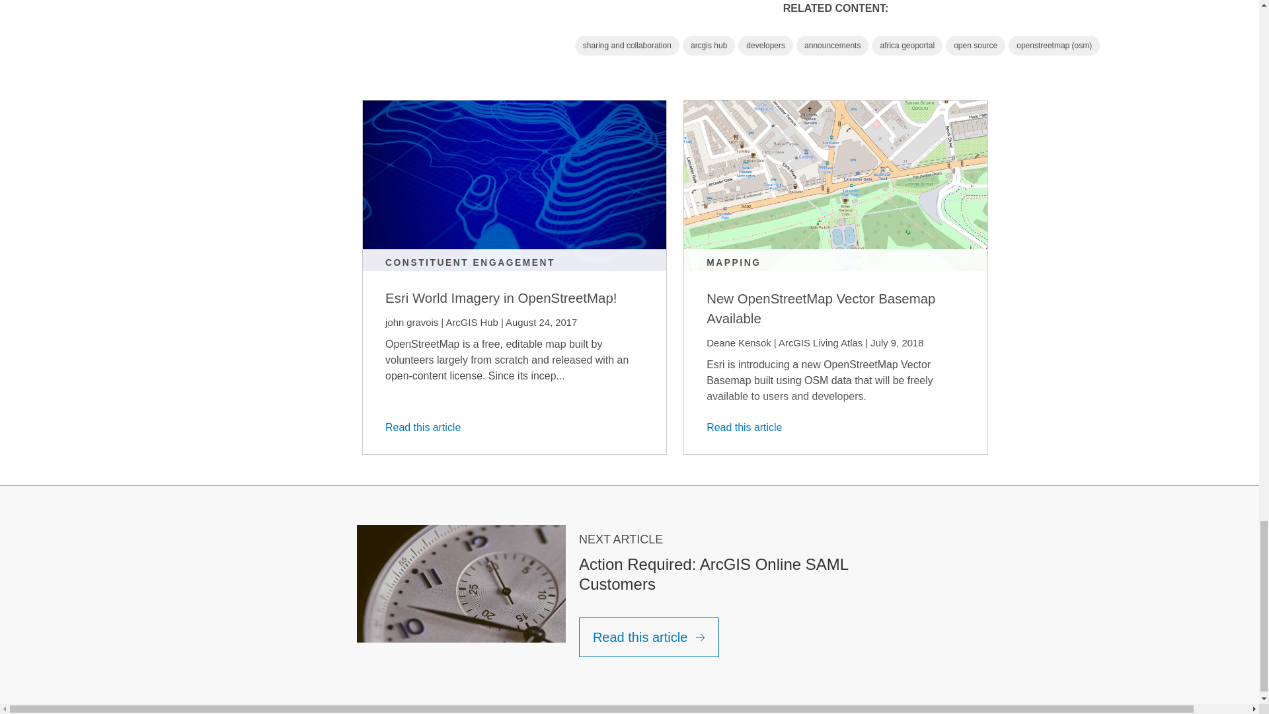  What do you see at coordinates (627, 46) in the screenshot?
I see `sharing and collaboration` at bounding box center [627, 46].